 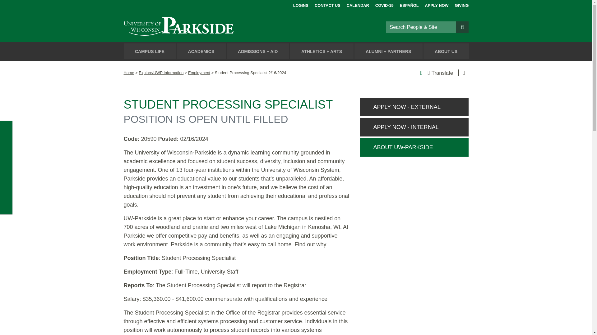 What do you see at coordinates (384, 4) in the screenshot?
I see `COVID-19` at bounding box center [384, 4].